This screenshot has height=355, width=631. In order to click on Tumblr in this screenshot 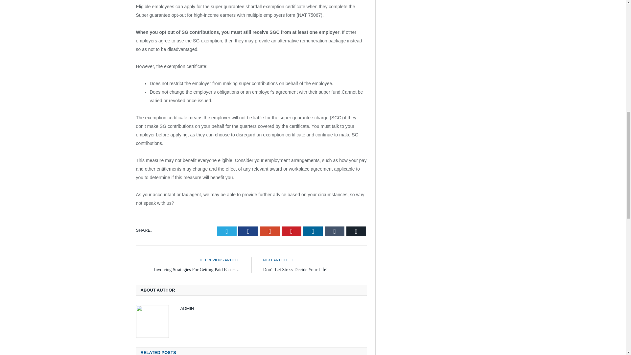, I will do `click(335, 231)`.